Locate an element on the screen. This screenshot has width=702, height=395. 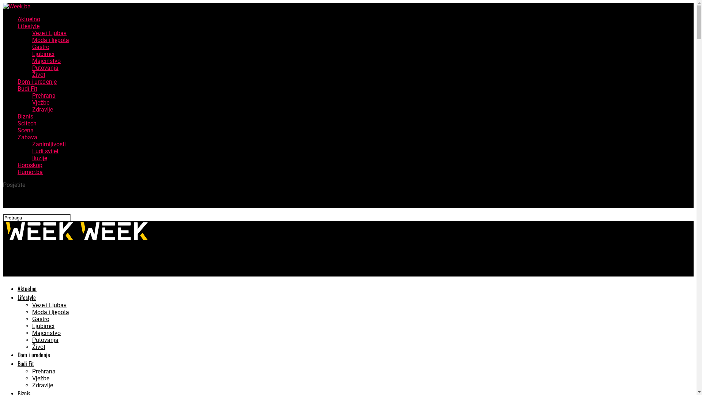
Zanimljivosti is located at coordinates (49, 144).